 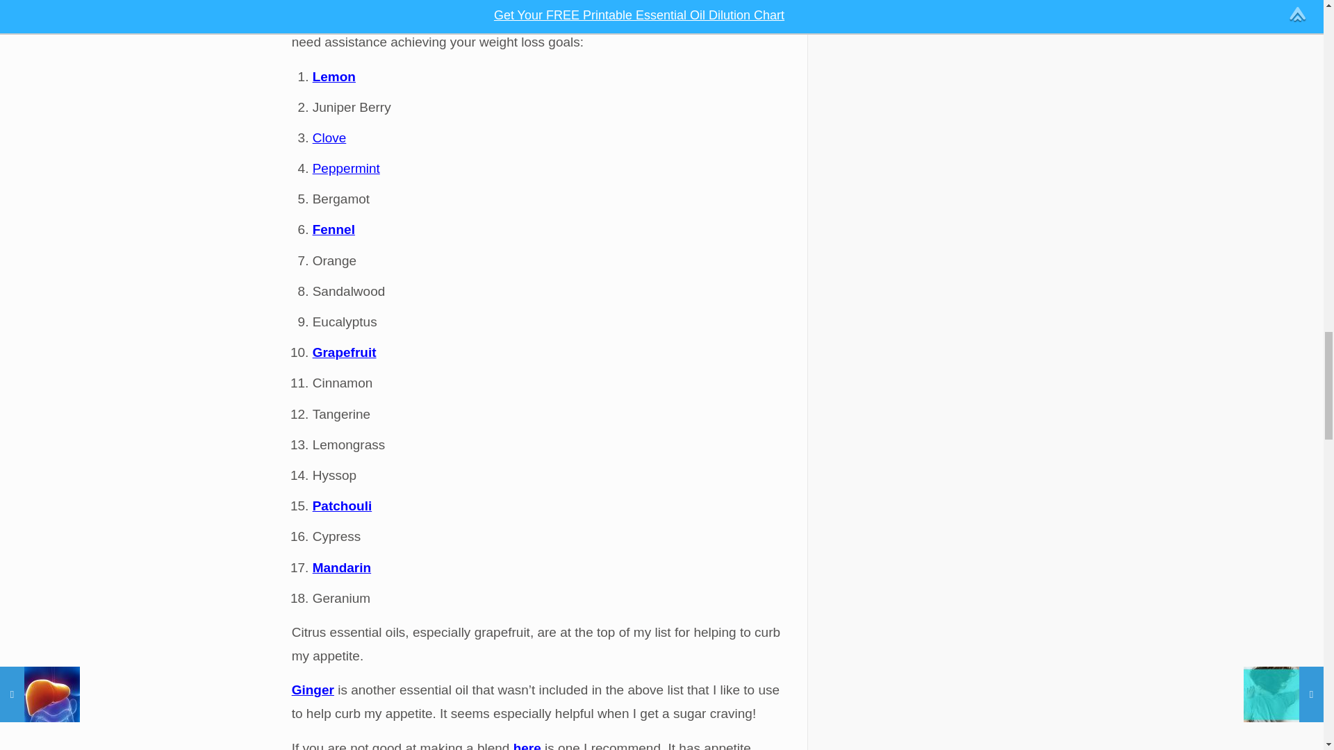 What do you see at coordinates (342, 506) in the screenshot?
I see `Patchouli` at bounding box center [342, 506].